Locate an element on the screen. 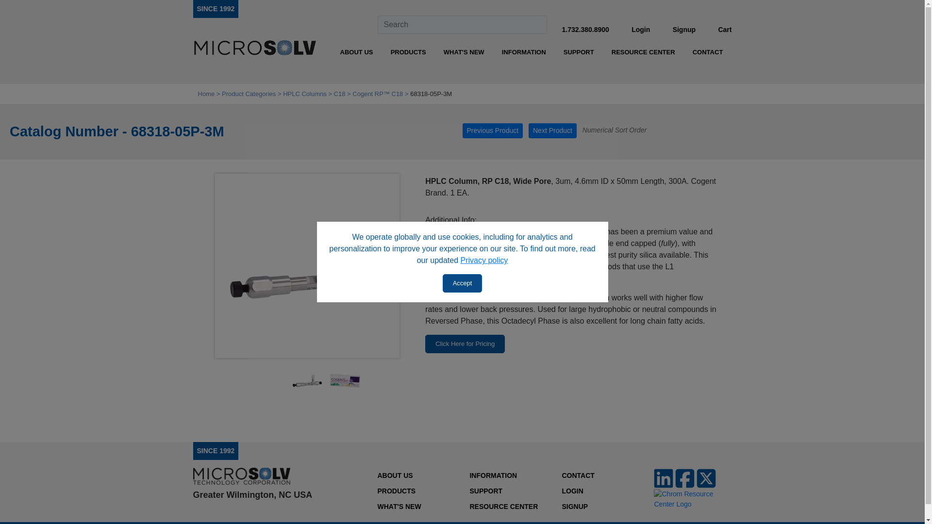 This screenshot has height=524, width=932. 1.732.380.8900 is located at coordinates (585, 29).